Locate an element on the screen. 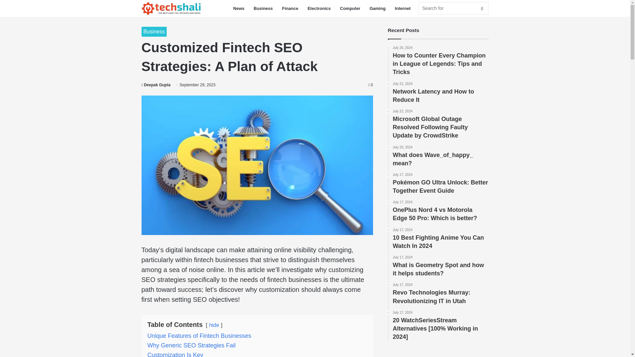 The width and height of the screenshot is (635, 357). Unique Features of Fintech Businesses is located at coordinates (199, 336).